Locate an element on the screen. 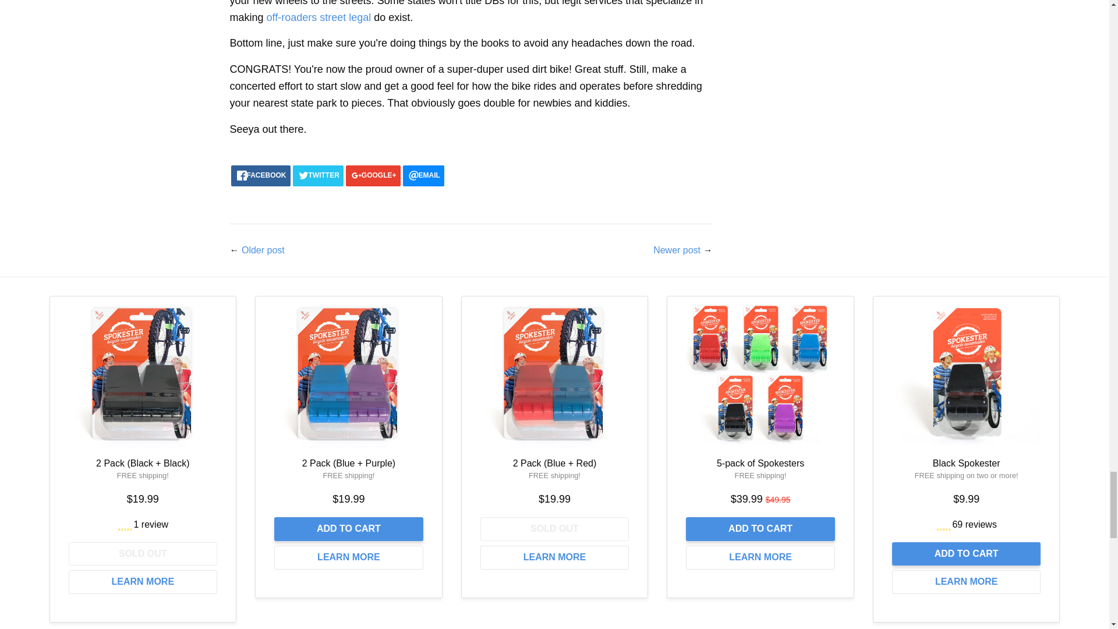  TWITTER is located at coordinates (318, 176).